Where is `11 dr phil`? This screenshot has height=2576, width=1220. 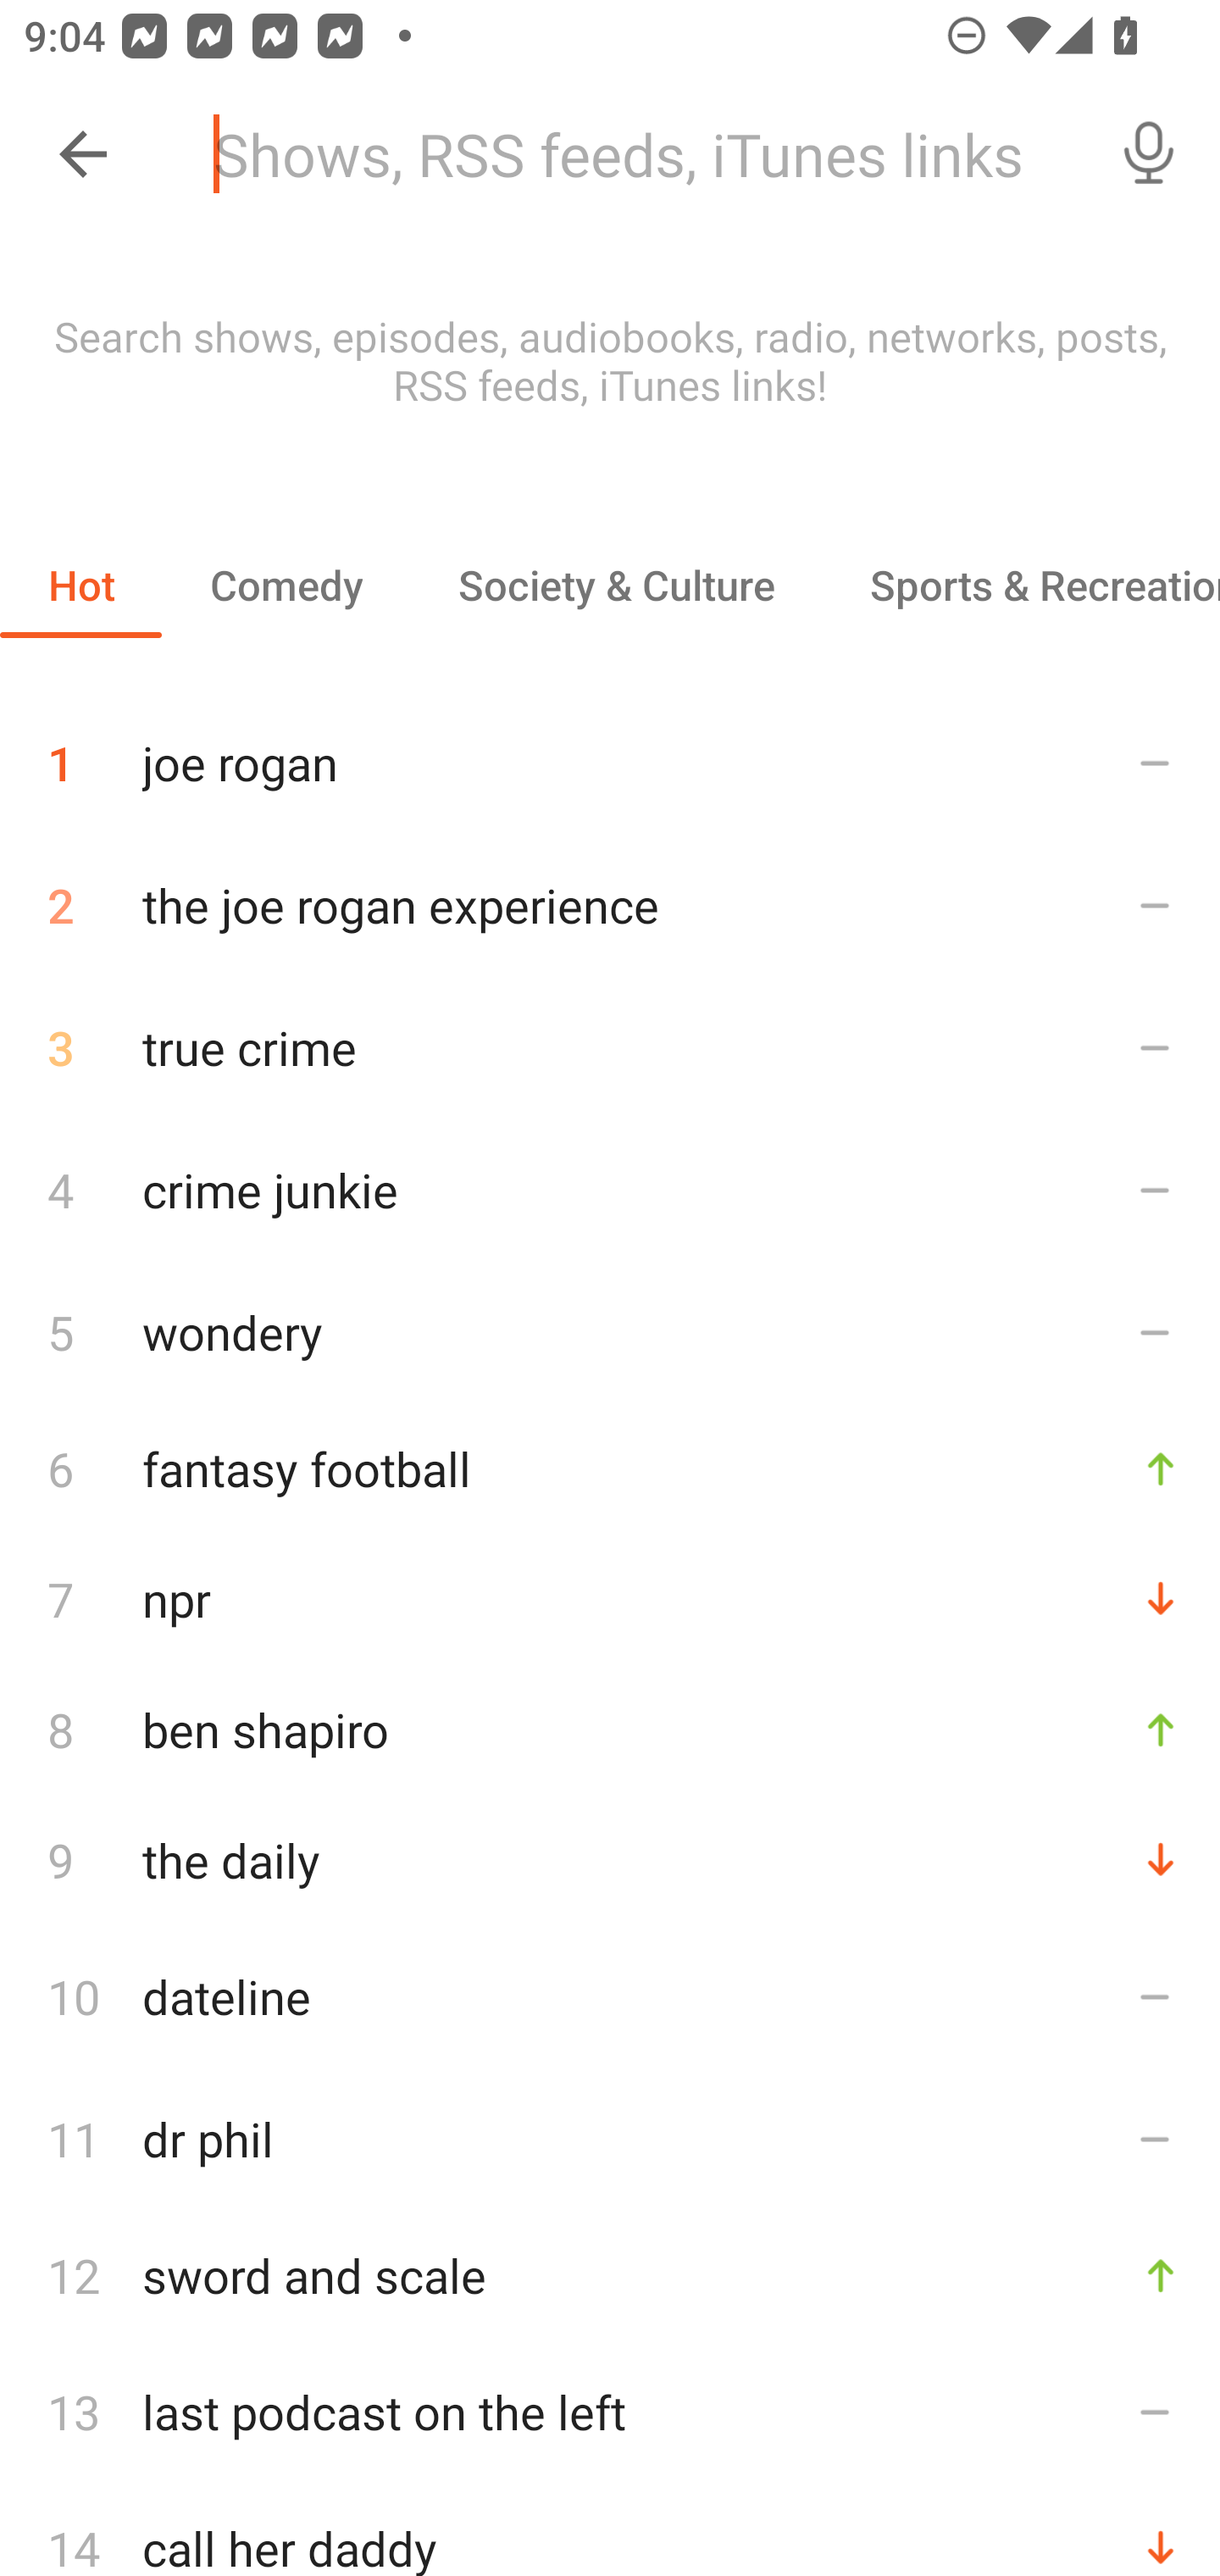
11 dr phil is located at coordinates (610, 2139).